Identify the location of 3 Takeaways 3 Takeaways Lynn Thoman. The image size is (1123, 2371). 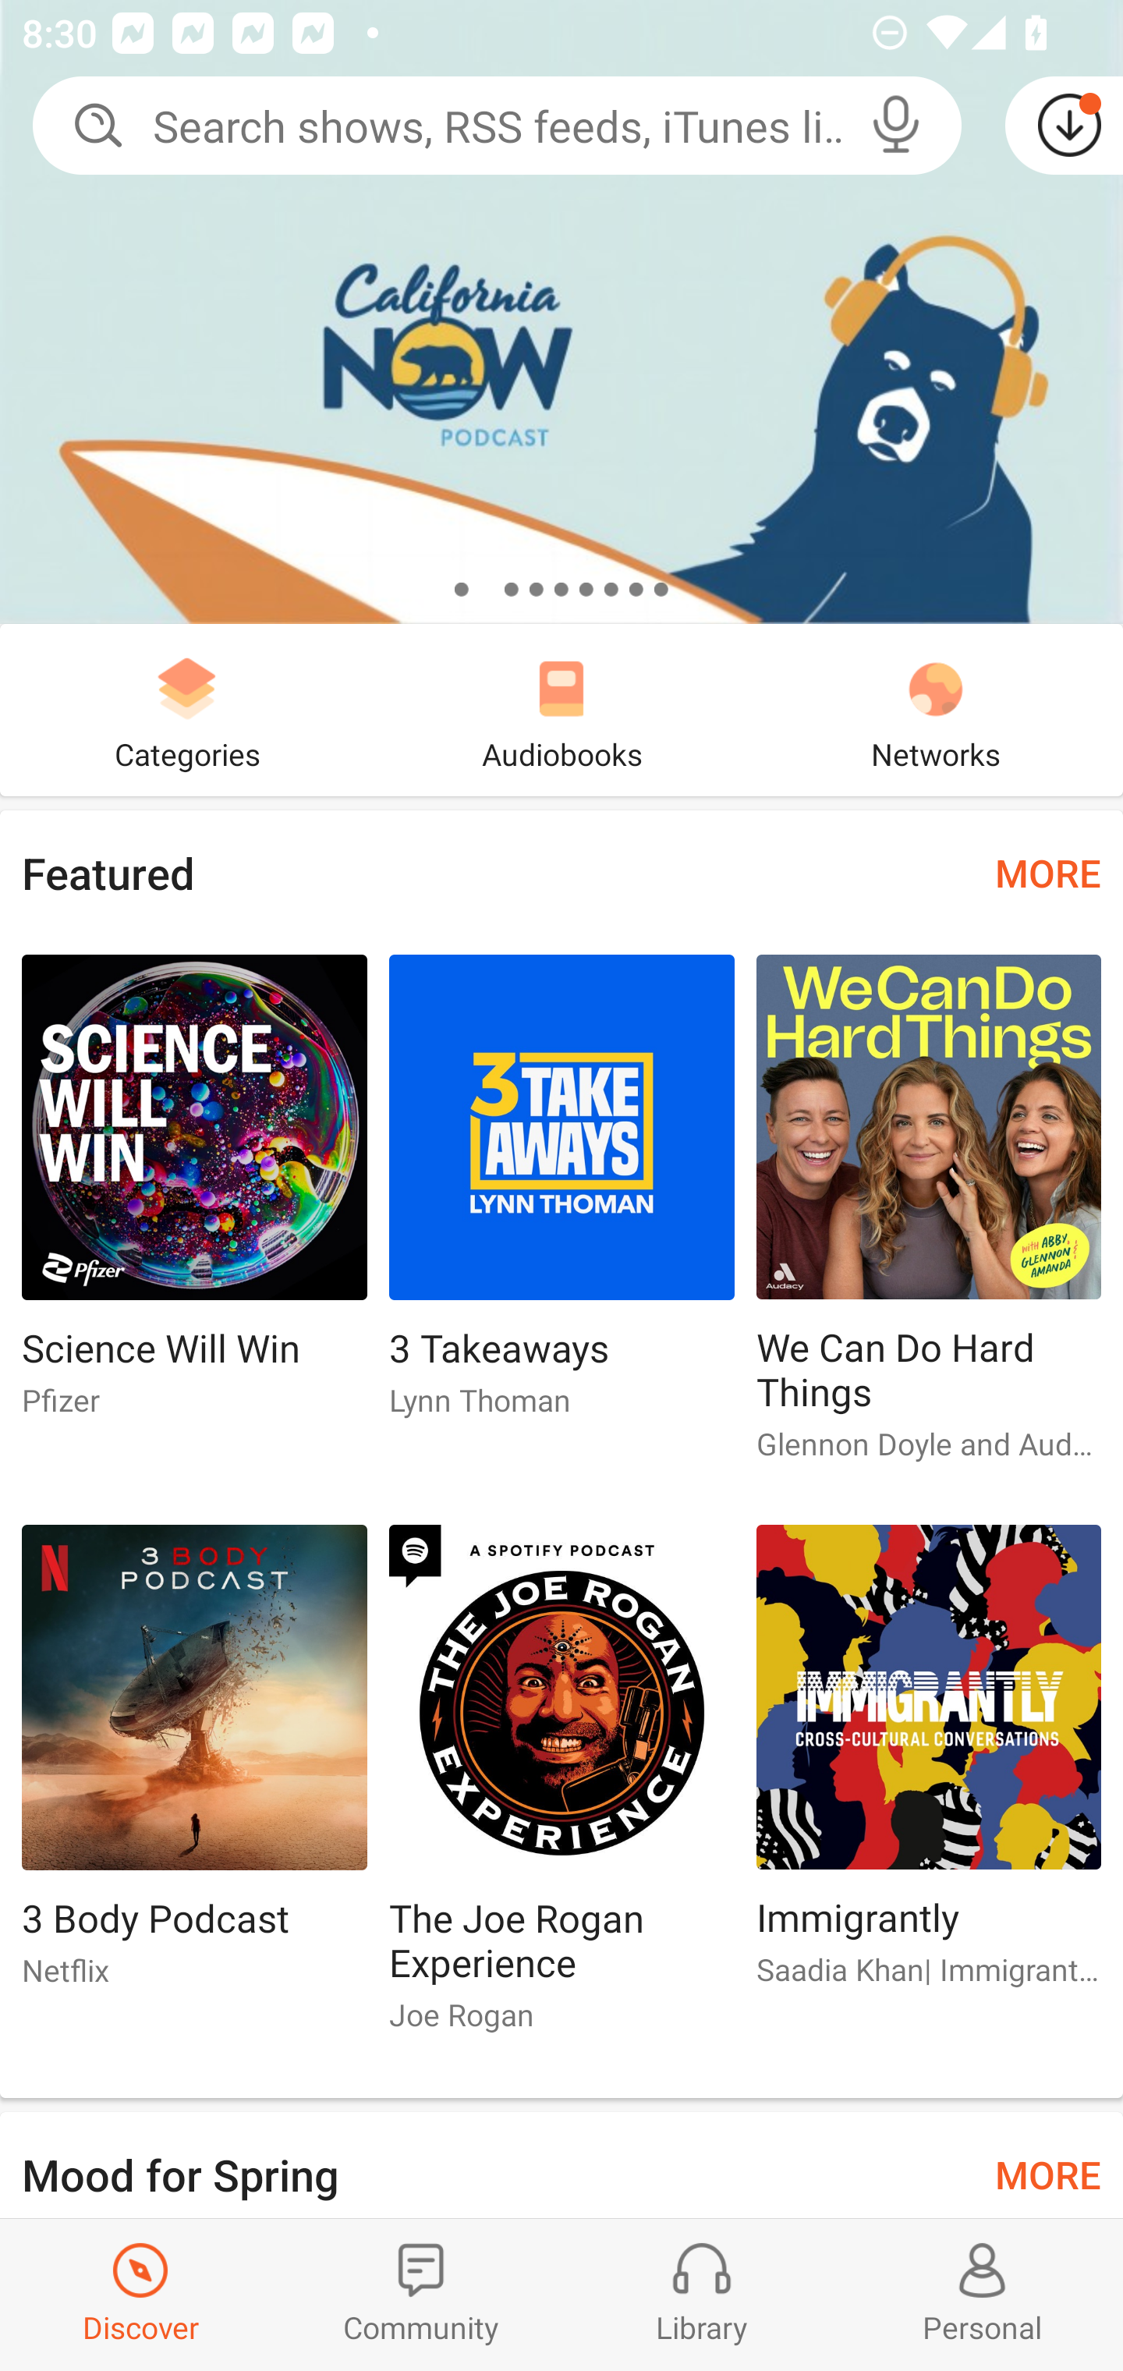
(561, 1198).